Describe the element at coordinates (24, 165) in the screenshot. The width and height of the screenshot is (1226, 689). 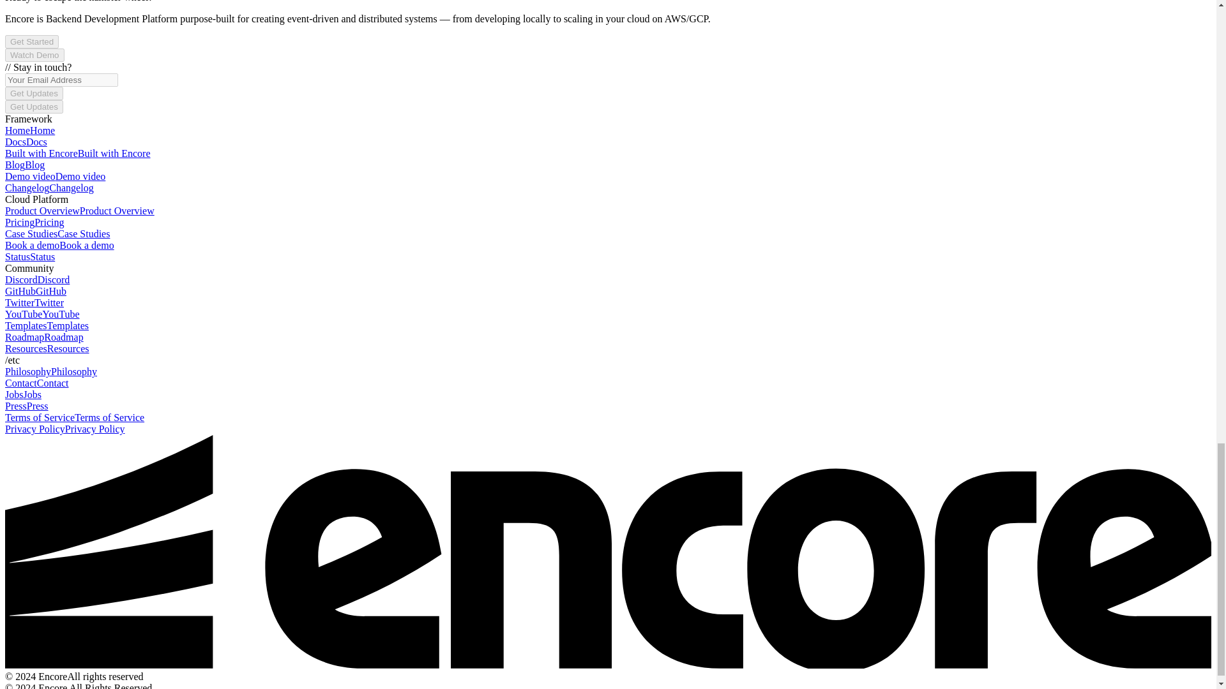
I see `BlogBlog` at that location.